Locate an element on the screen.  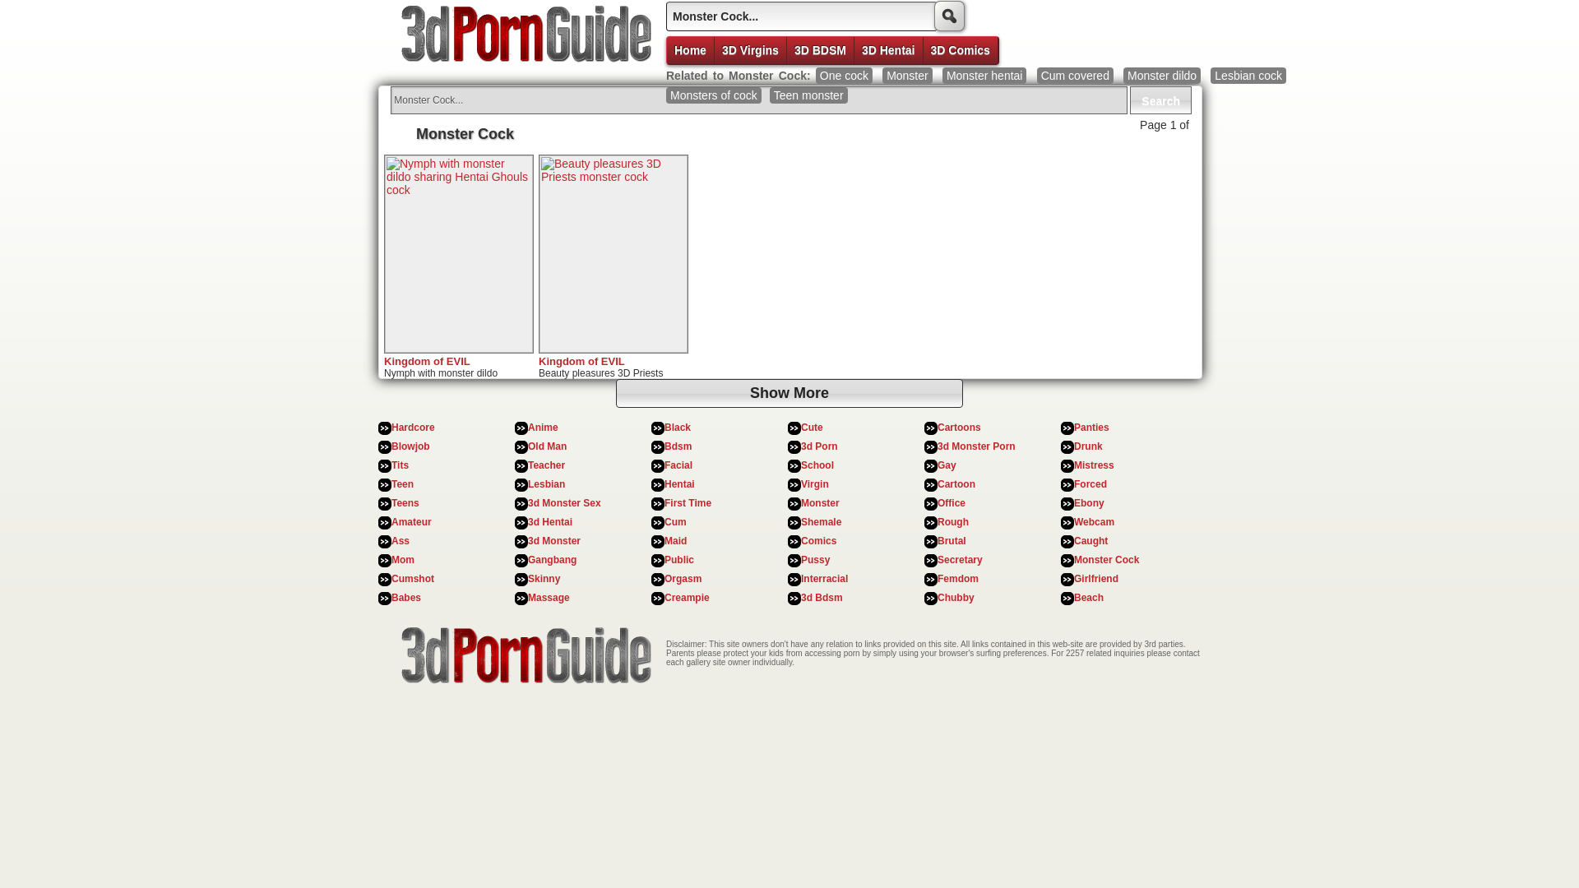
Cum covered is located at coordinates (1076, 76).